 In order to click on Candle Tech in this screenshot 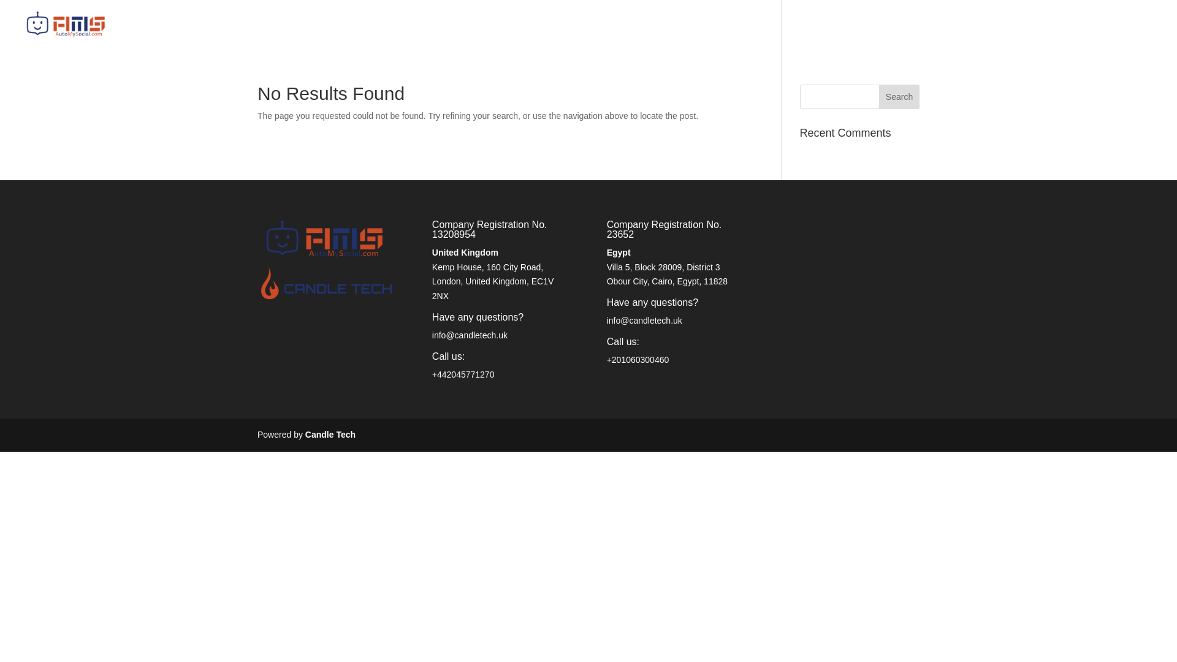, I will do `click(330, 434)`.